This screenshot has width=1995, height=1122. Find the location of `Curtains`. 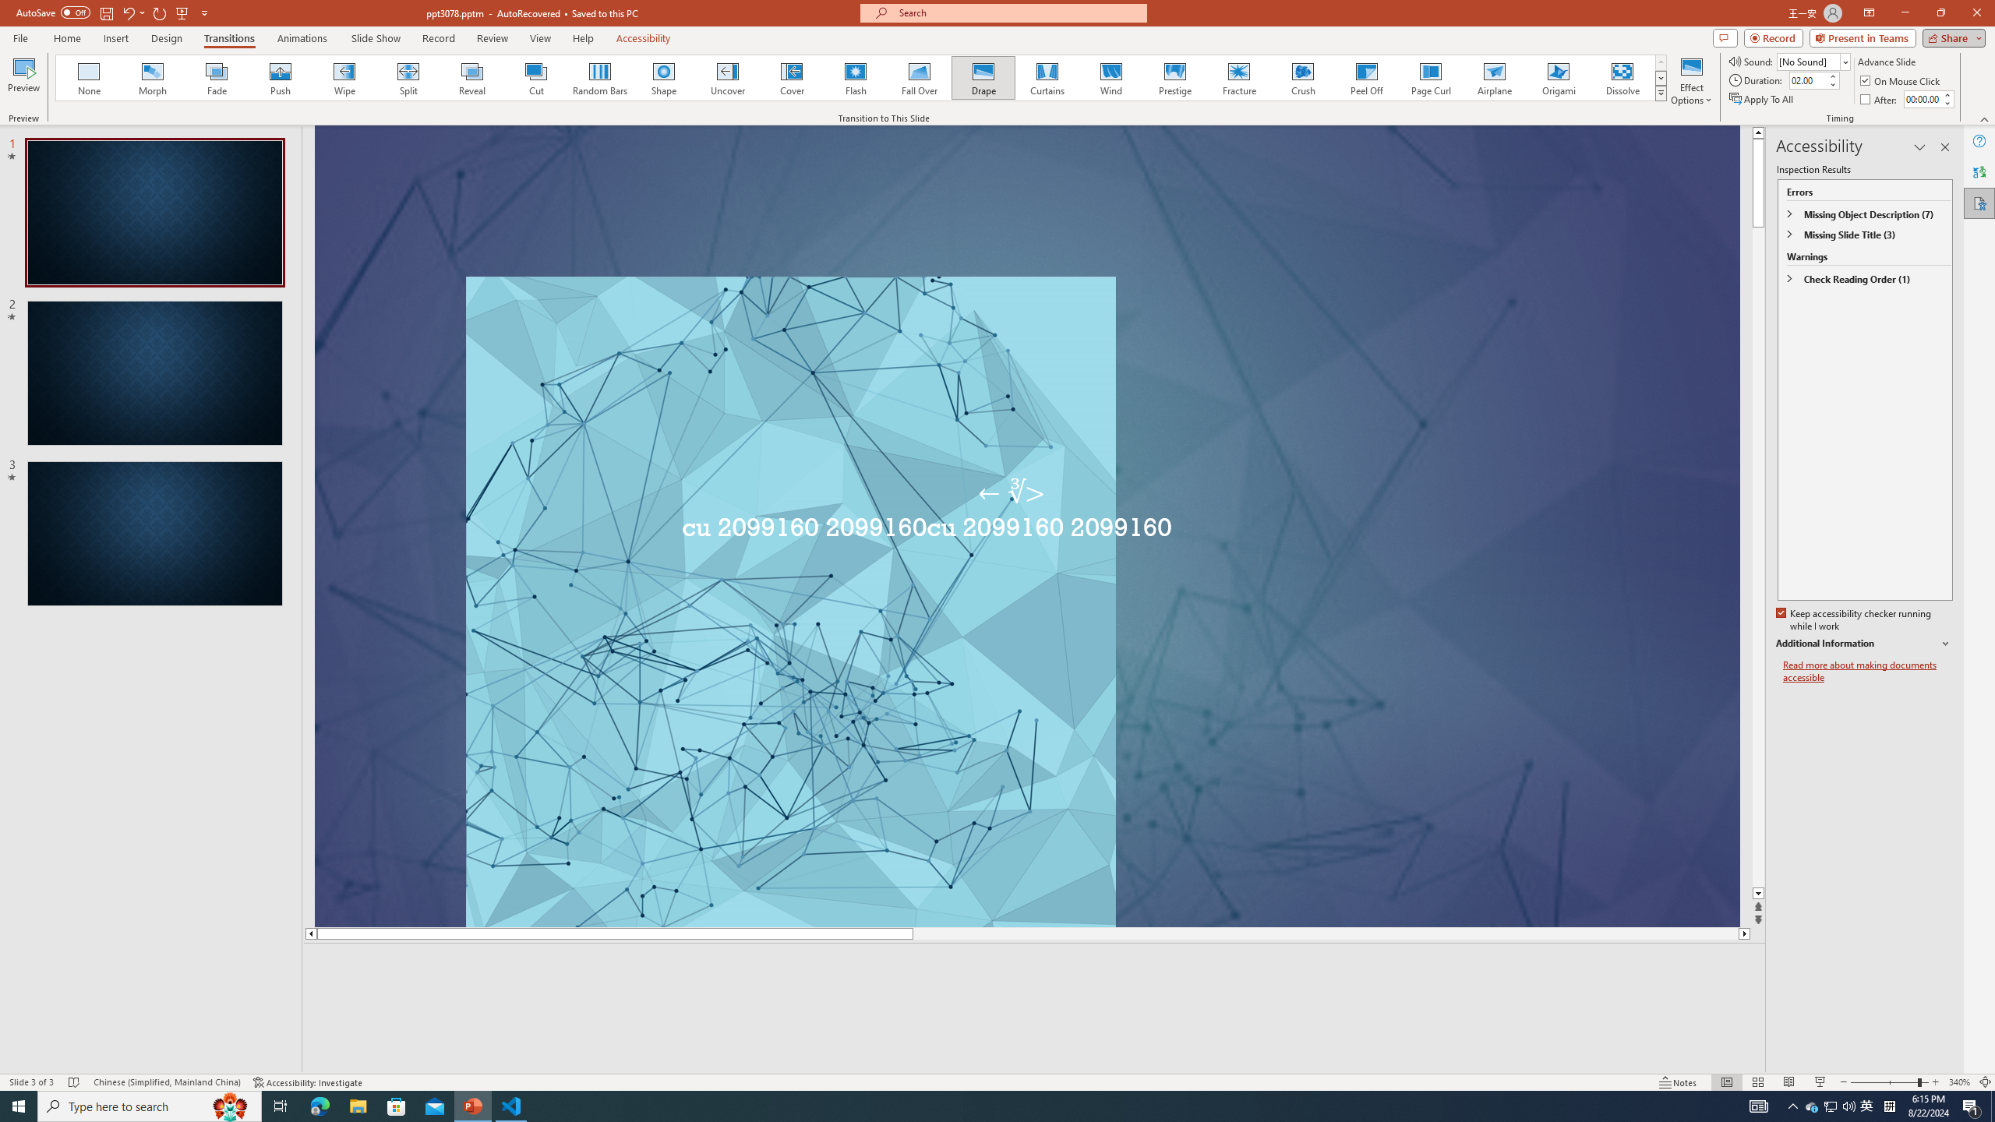

Curtains is located at coordinates (1047, 78).